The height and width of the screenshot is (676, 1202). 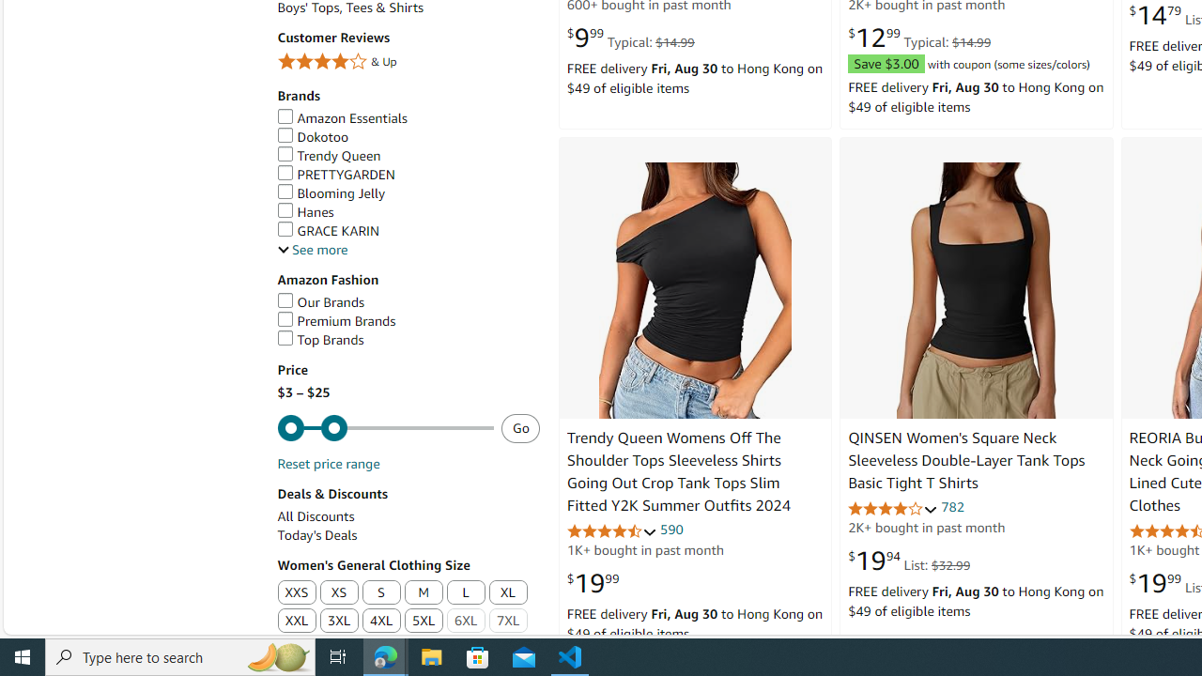 What do you see at coordinates (408, 231) in the screenshot?
I see `GRACE KARIN` at bounding box center [408, 231].